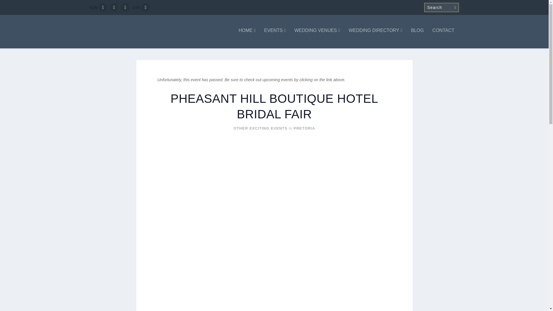 Image resolution: width=553 pixels, height=311 pixels. Describe the element at coordinates (317, 38) in the screenshot. I see `WEDDING VENUES` at that location.